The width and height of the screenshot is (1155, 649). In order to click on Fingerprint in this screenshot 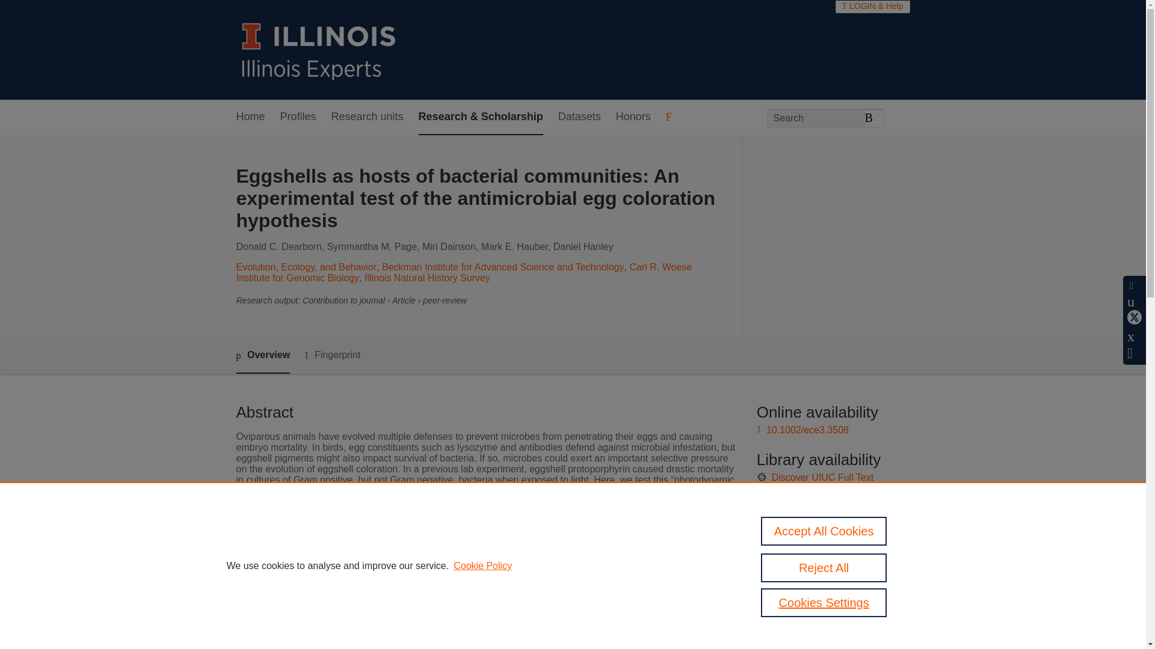, I will do `click(332, 355)`.